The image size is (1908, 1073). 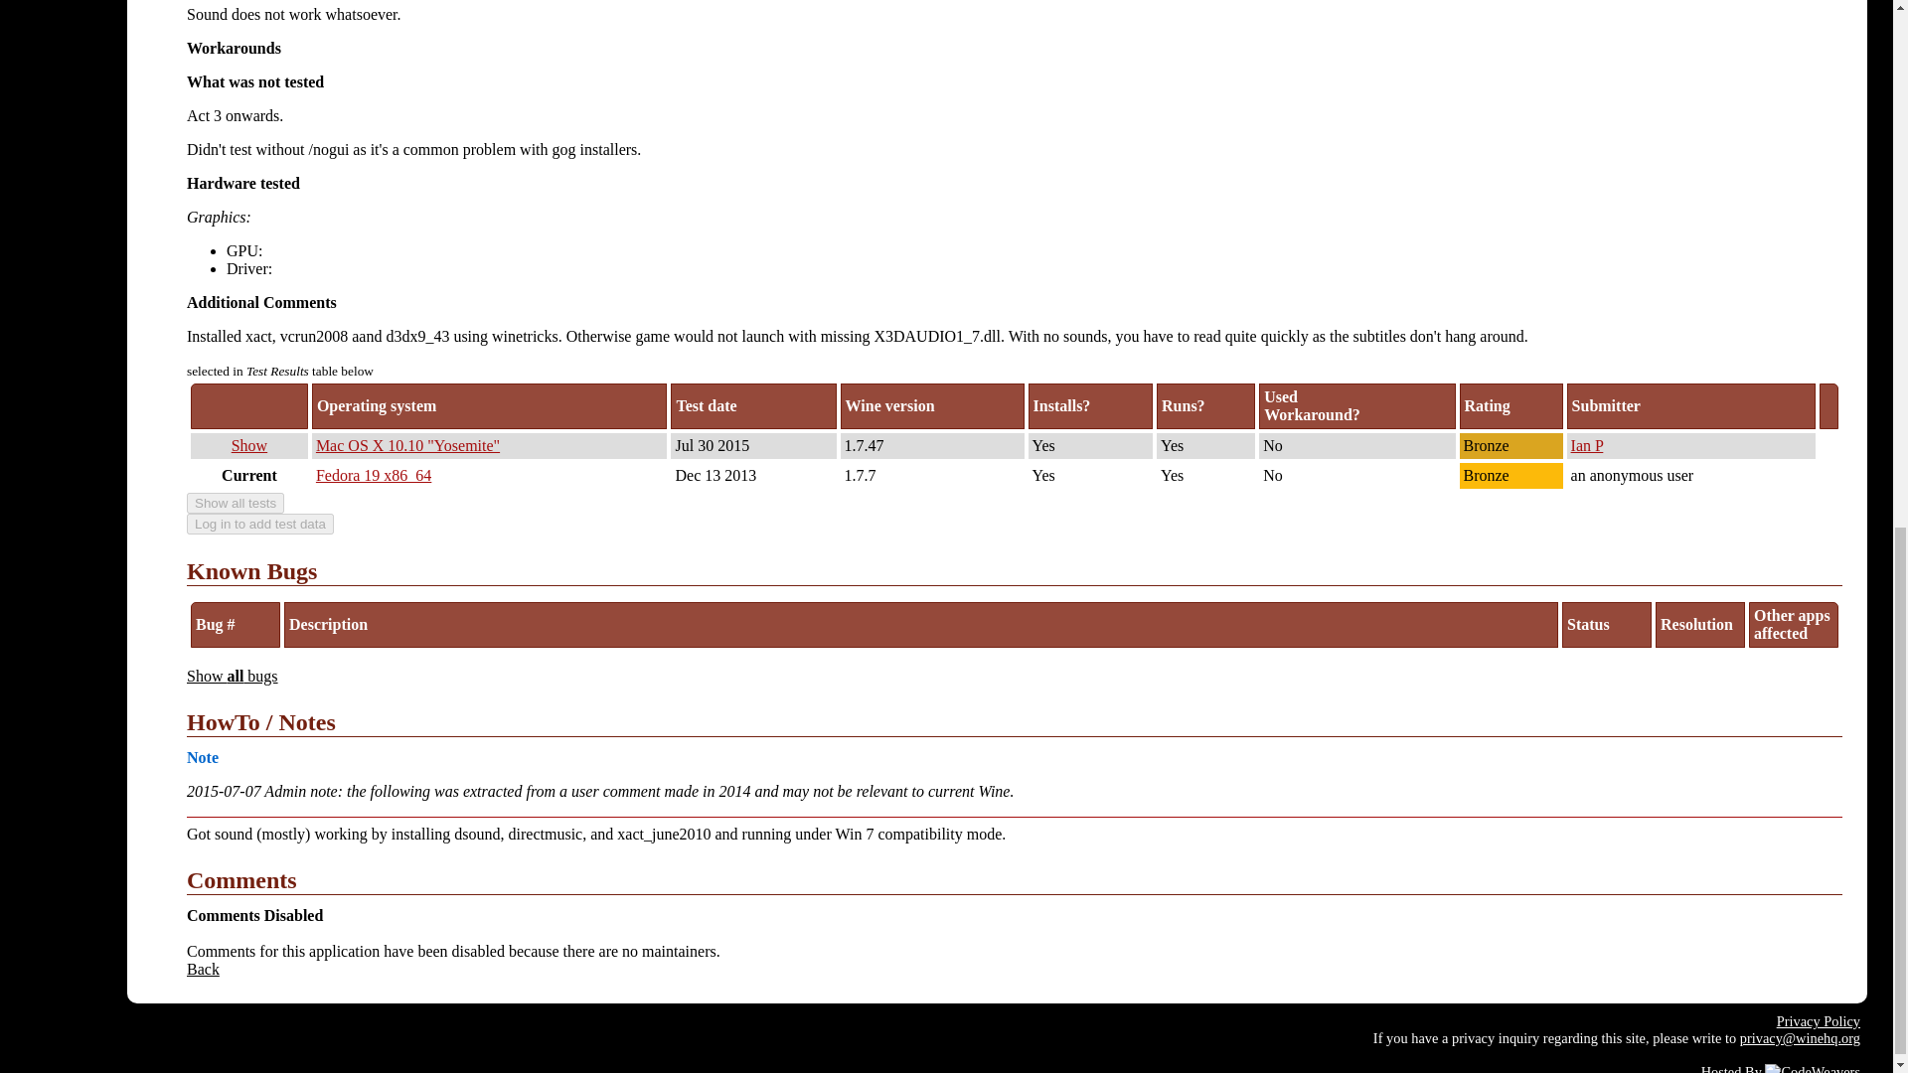 What do you see at coordinates (260, 524) in the screenshot?
I see `Log in to add test data` at bounding box center [260, 524].